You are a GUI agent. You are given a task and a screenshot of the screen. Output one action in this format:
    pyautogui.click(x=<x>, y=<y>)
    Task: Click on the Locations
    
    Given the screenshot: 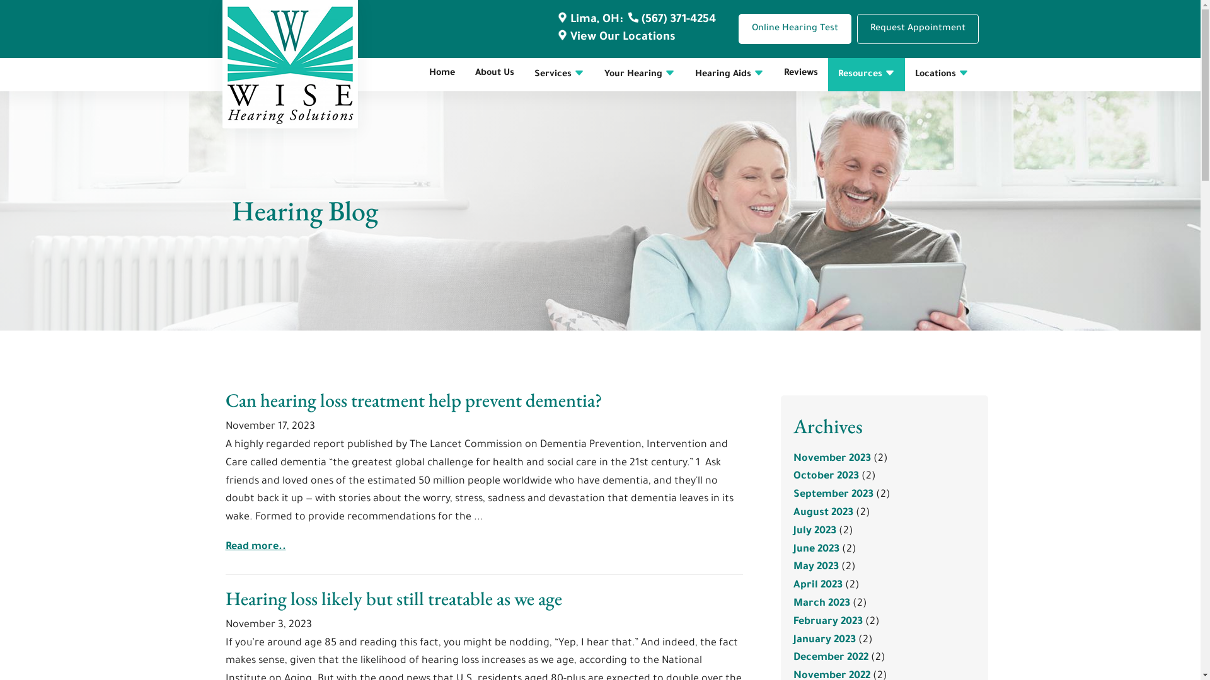 What is the action you would take?
    pyautogui.click(x=942, y=74)
    